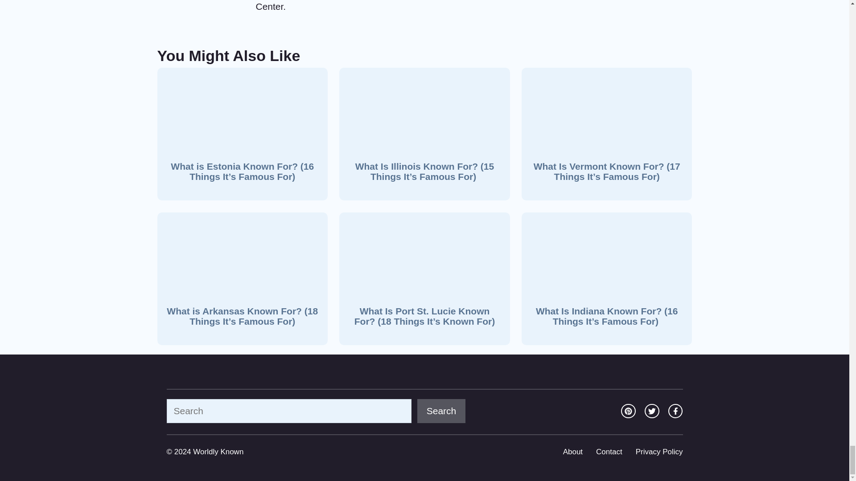 The height and width of the screenshot is (481, 856). Describe the element at coordinates (609, 452) in the screenshot. I see `Contact` at that location.